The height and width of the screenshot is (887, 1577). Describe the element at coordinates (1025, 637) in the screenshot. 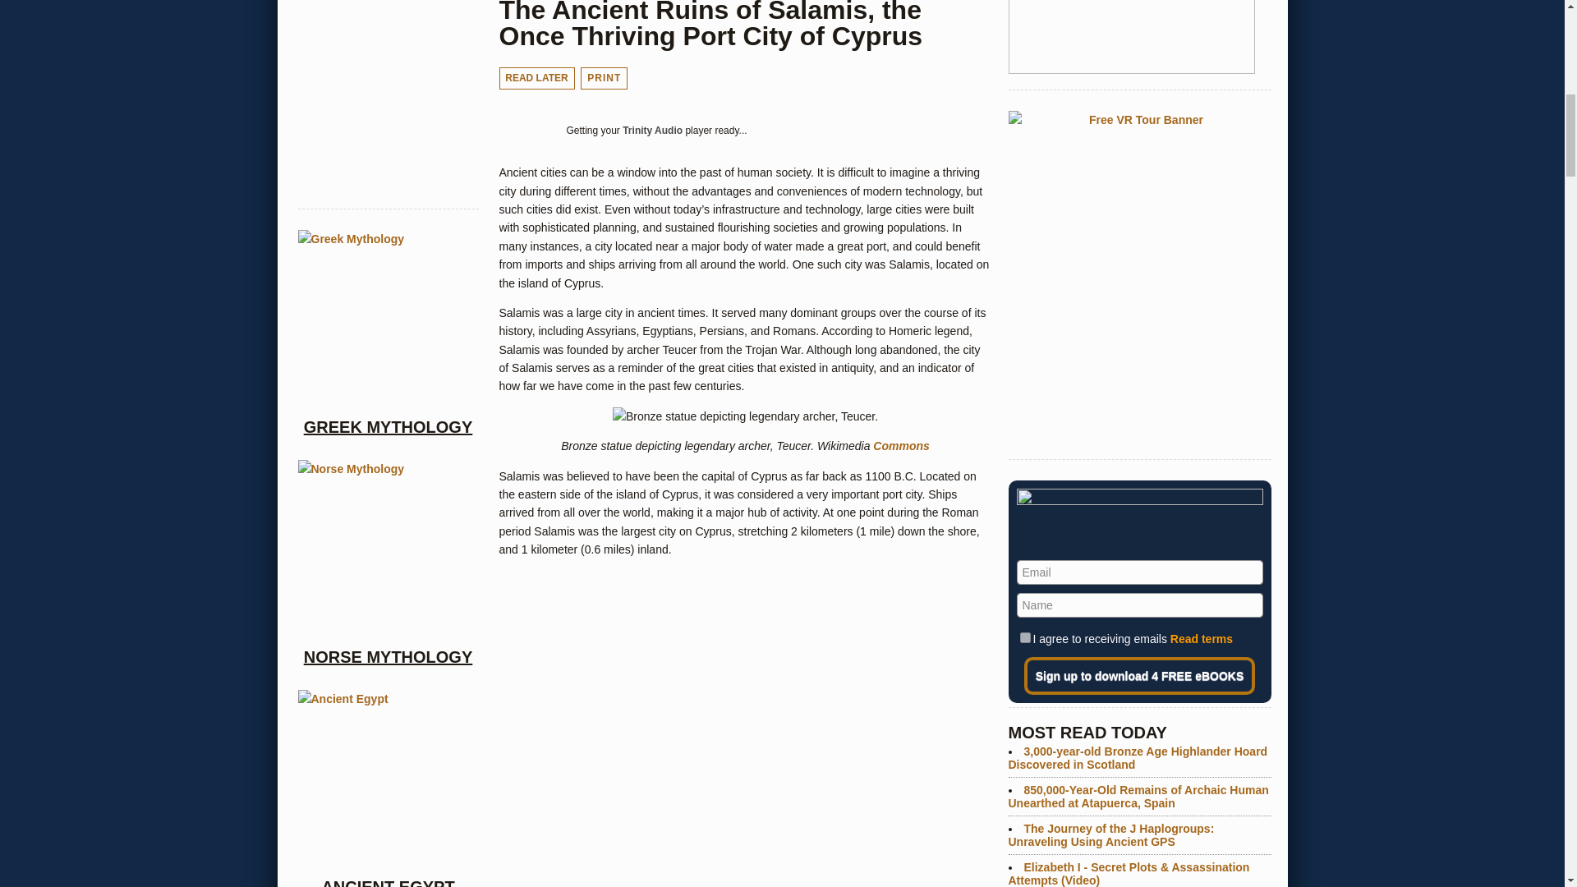

I see `I approve receiving emails` at that location.